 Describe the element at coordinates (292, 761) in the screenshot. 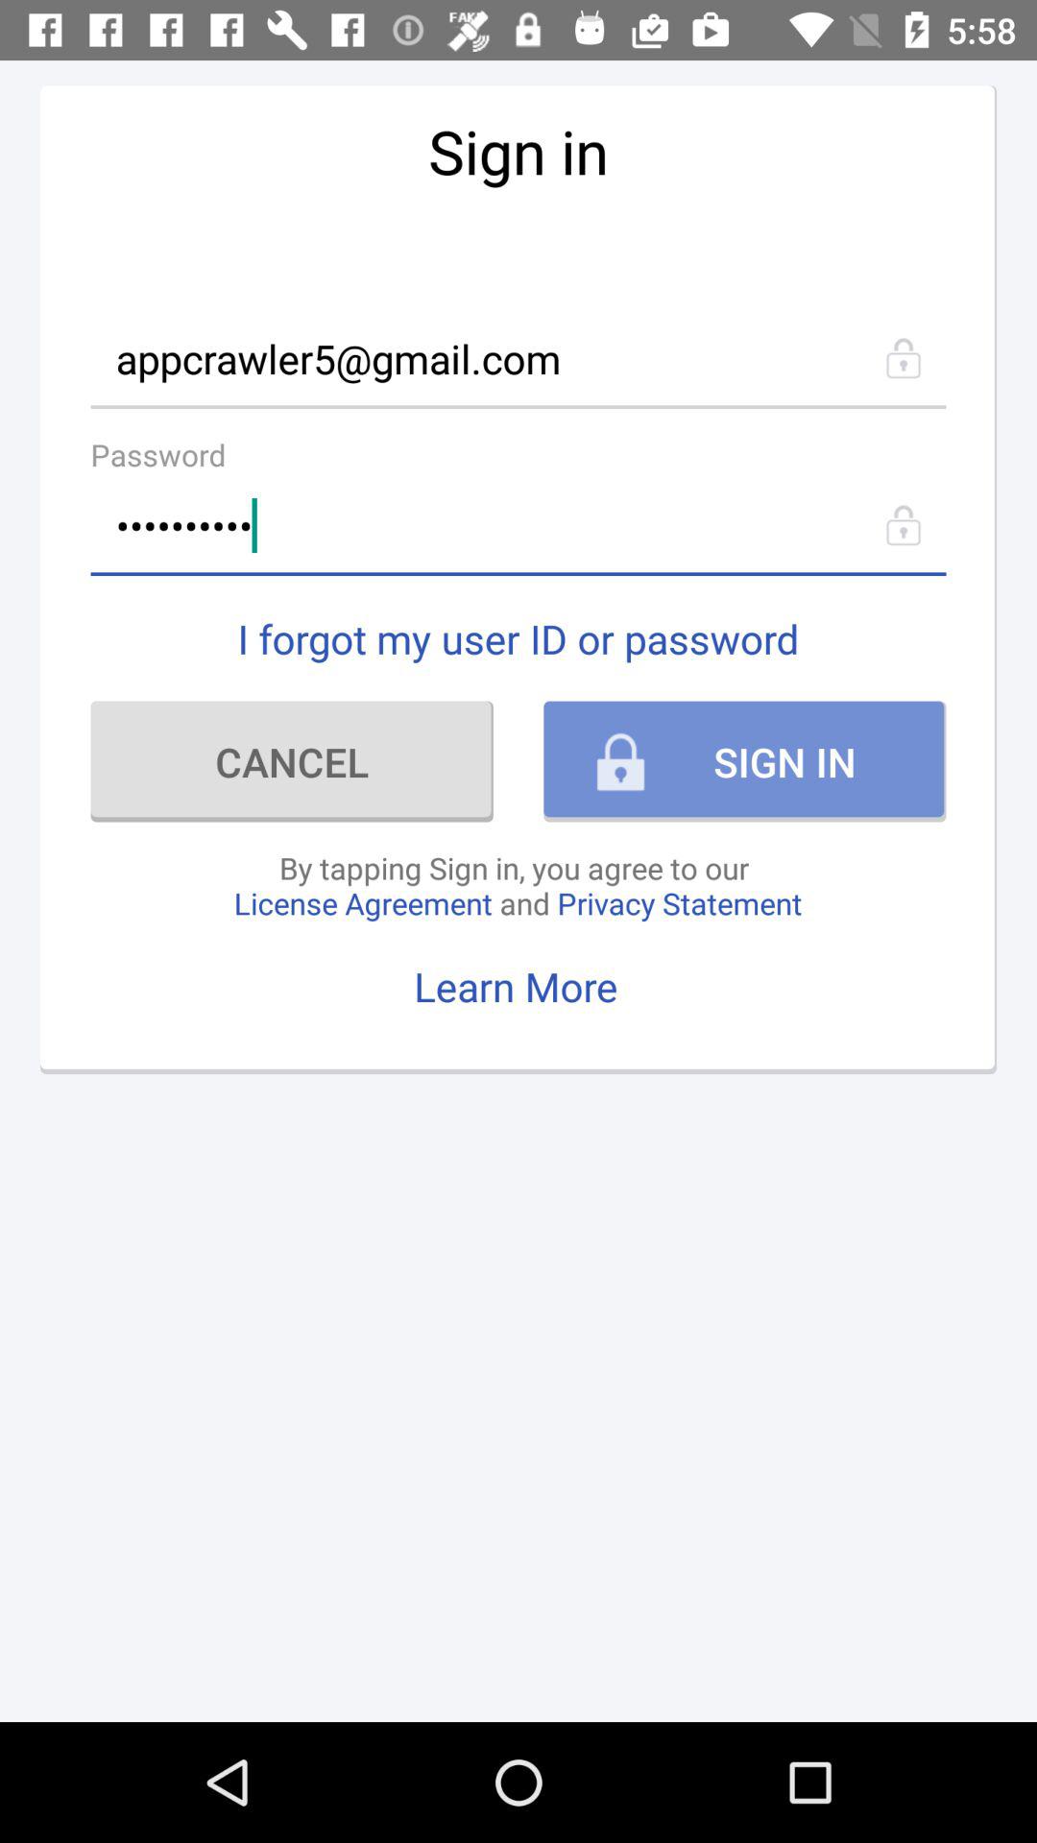

I see `tap item above by tapping sign` at that location.